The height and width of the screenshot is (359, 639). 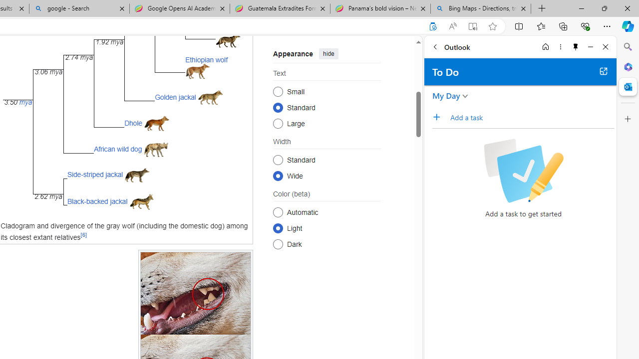 I want to click on My Day, so click(x=446, y=96).